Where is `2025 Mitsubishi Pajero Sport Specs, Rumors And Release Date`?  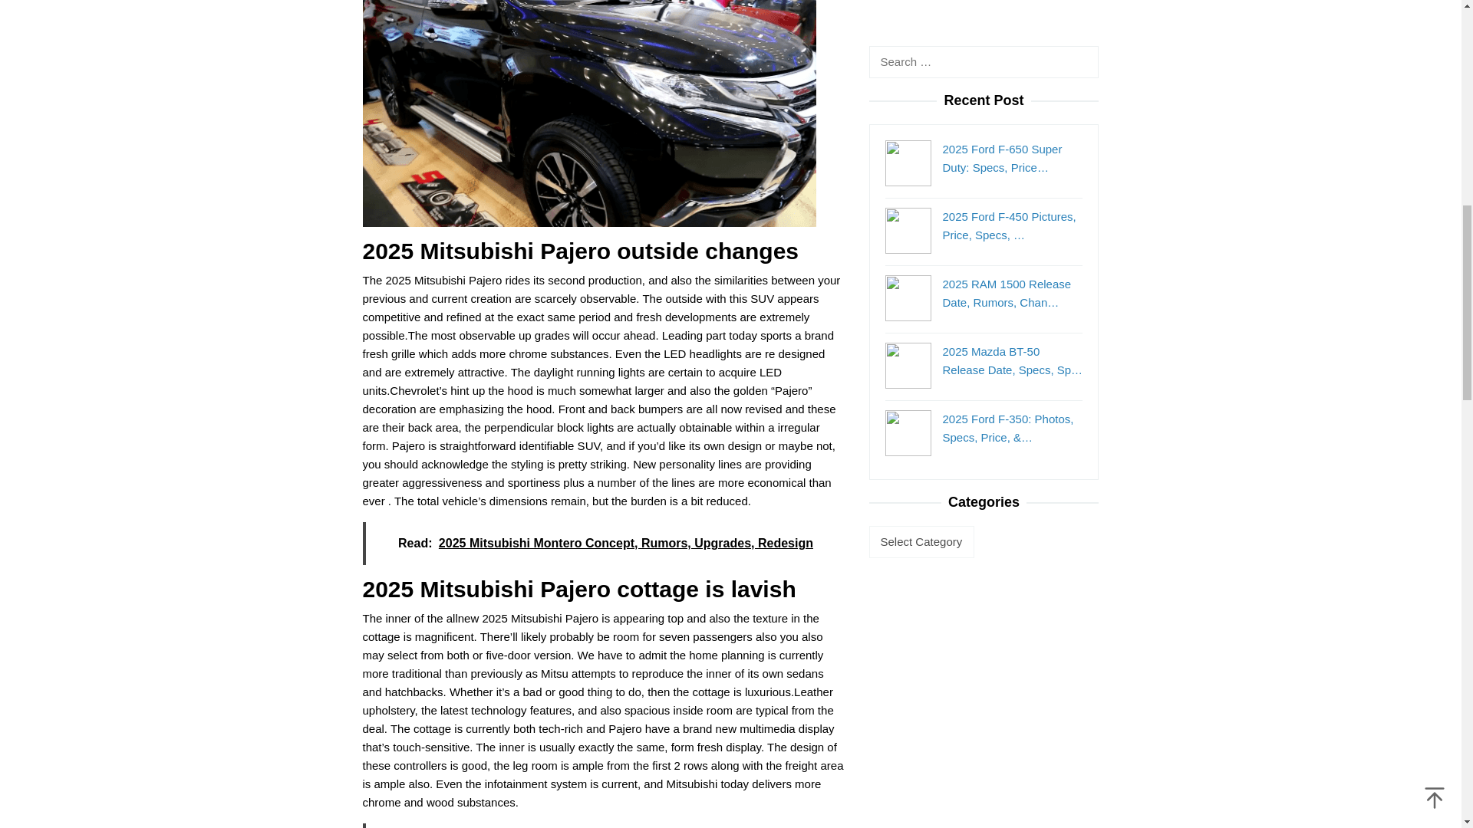
2025 Mitsubishi Pajero Sport Specs, Rumors And Release Date is located at coordinates (589, 97).